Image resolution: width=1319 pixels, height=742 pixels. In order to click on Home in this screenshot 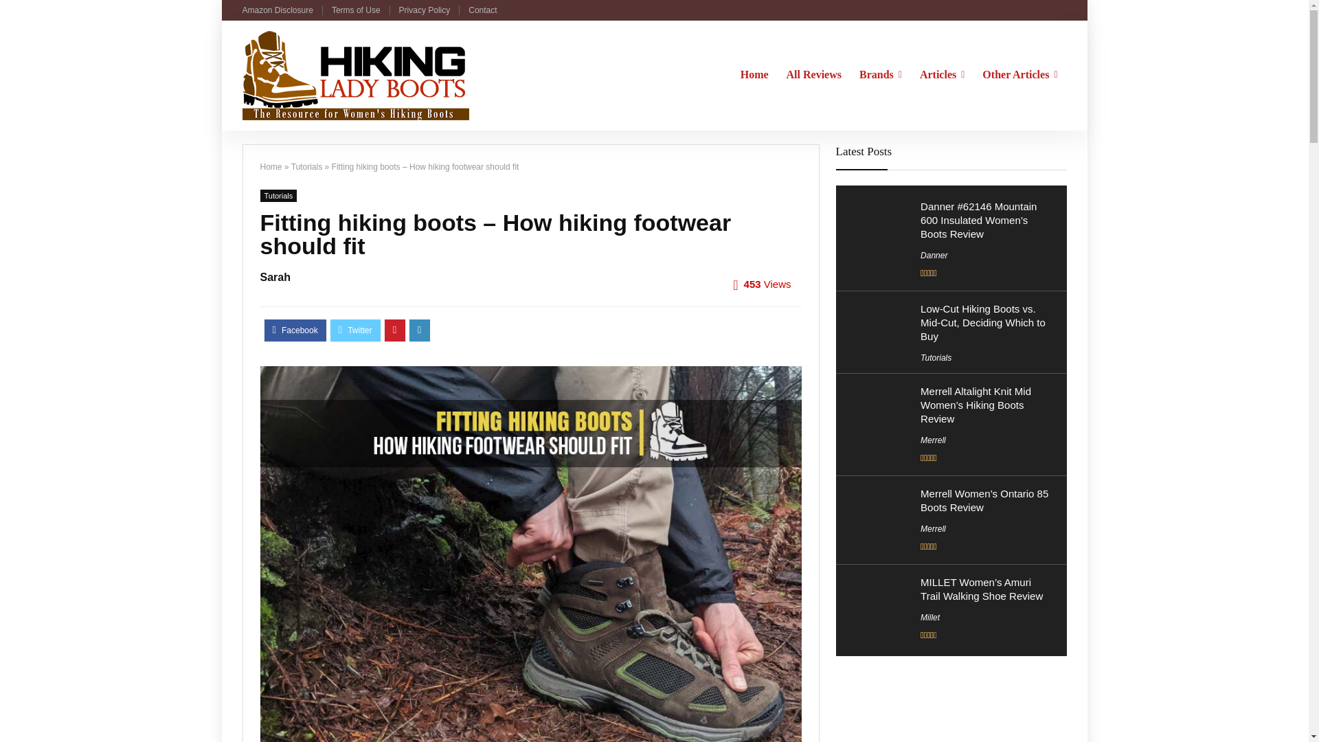, I will do `click(754, 75)`.